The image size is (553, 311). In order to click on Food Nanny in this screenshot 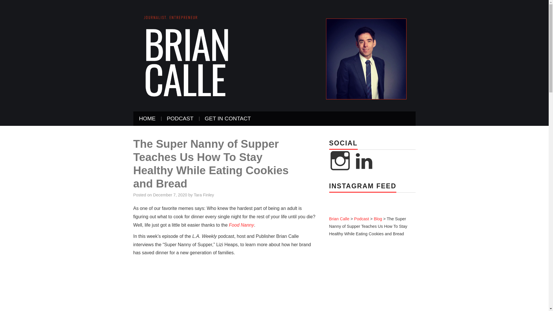, I will do `click(240, 225)`.